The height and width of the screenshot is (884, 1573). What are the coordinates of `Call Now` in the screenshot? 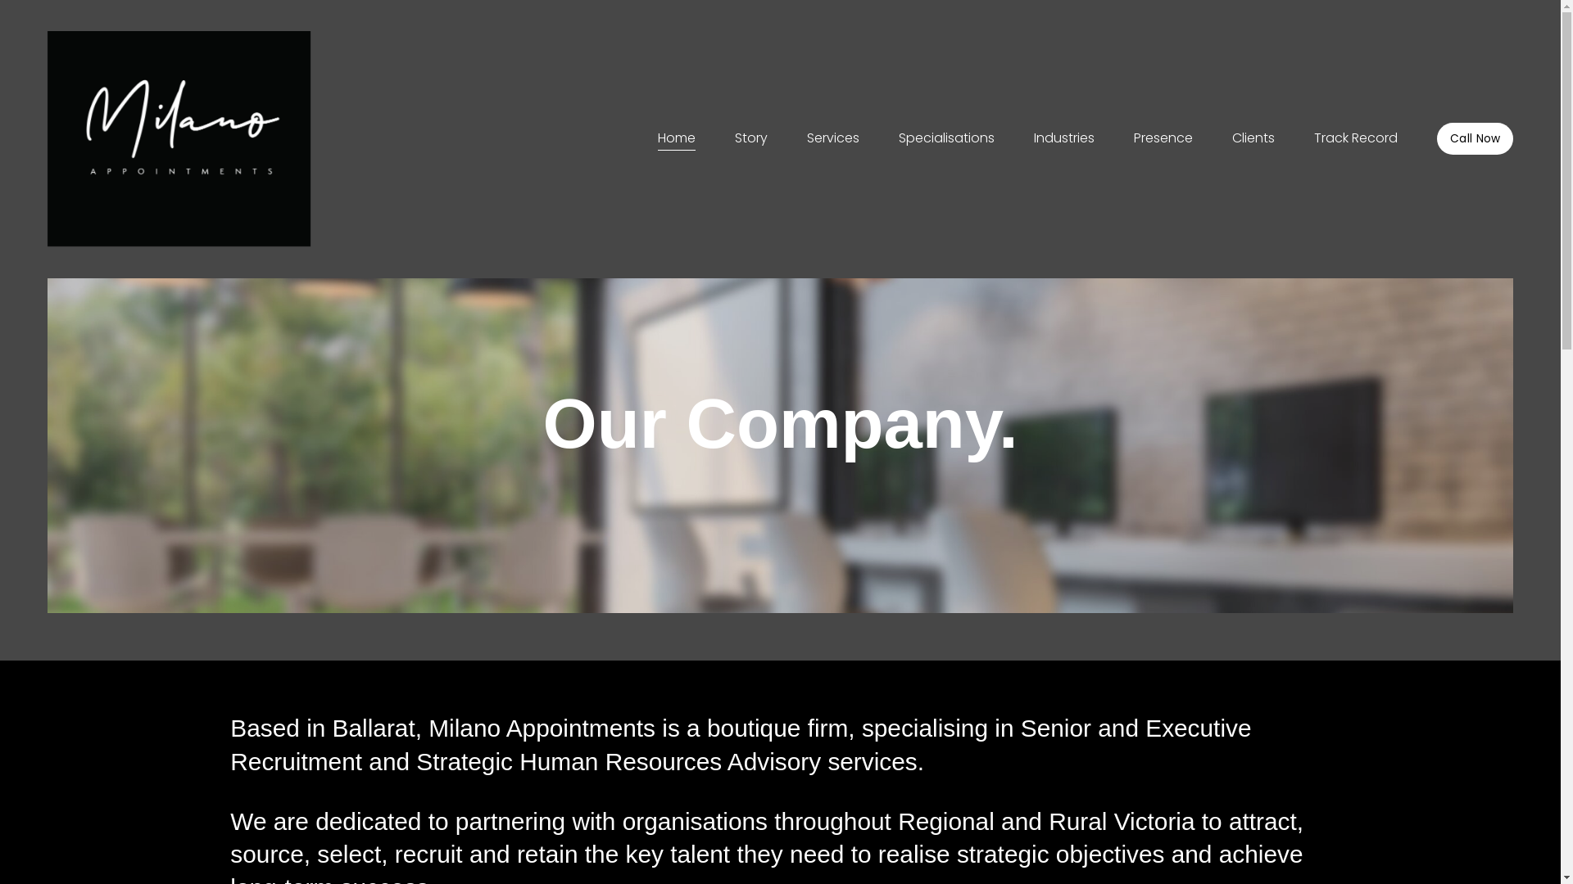 It's located at (1475, 139).